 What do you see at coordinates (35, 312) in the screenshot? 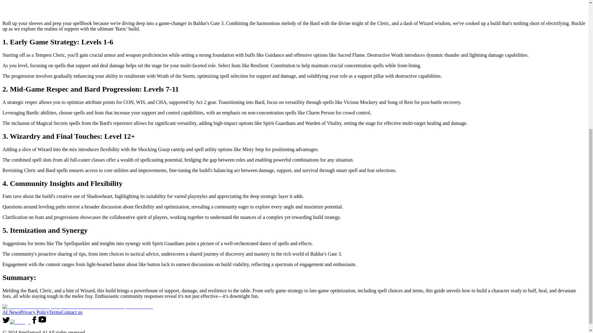
I see `Privacy Policy` at bounding box center [35, 312].